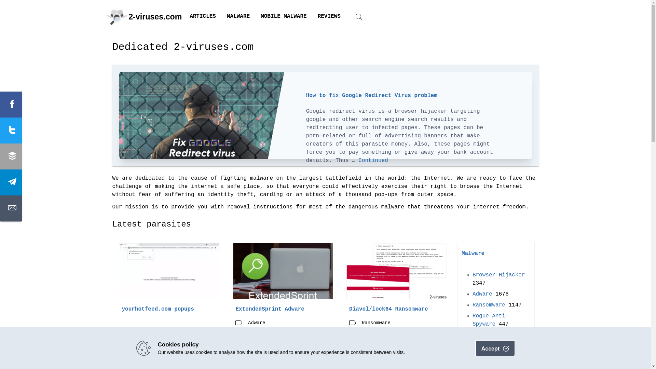 This screenshot has height=369, width=656. I want to click on ExtendedSprint Adware, so click(270, 310).